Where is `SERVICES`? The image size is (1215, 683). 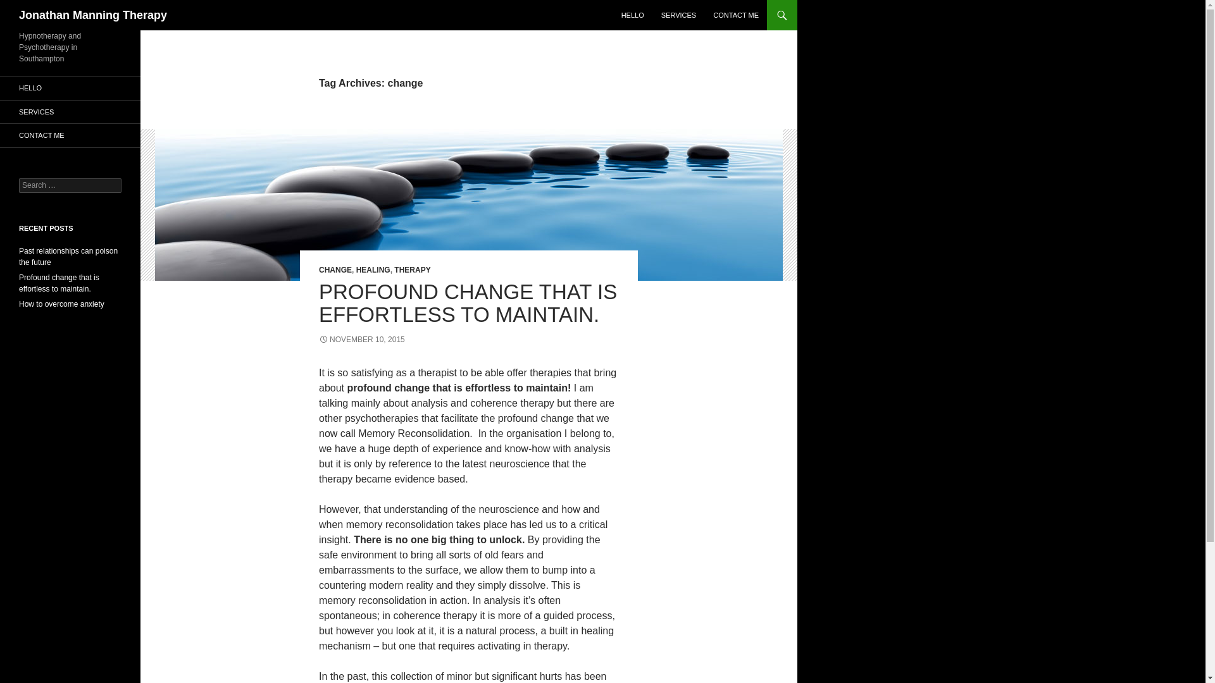 SERVICES is located at coordinates (678, 15).